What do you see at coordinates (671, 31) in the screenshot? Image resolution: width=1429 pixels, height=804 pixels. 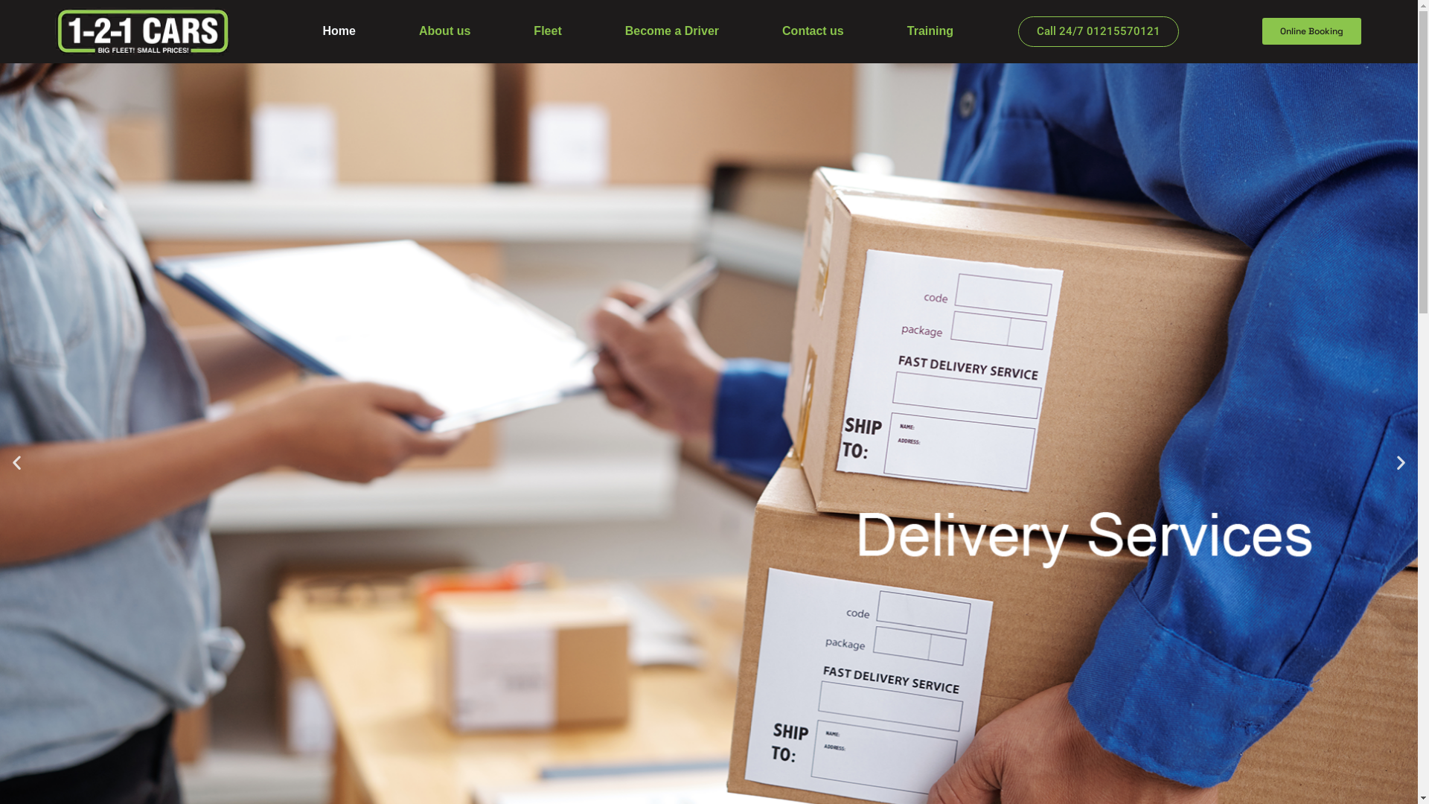 I see `Become a Driver` at bounding box center [671, 31].